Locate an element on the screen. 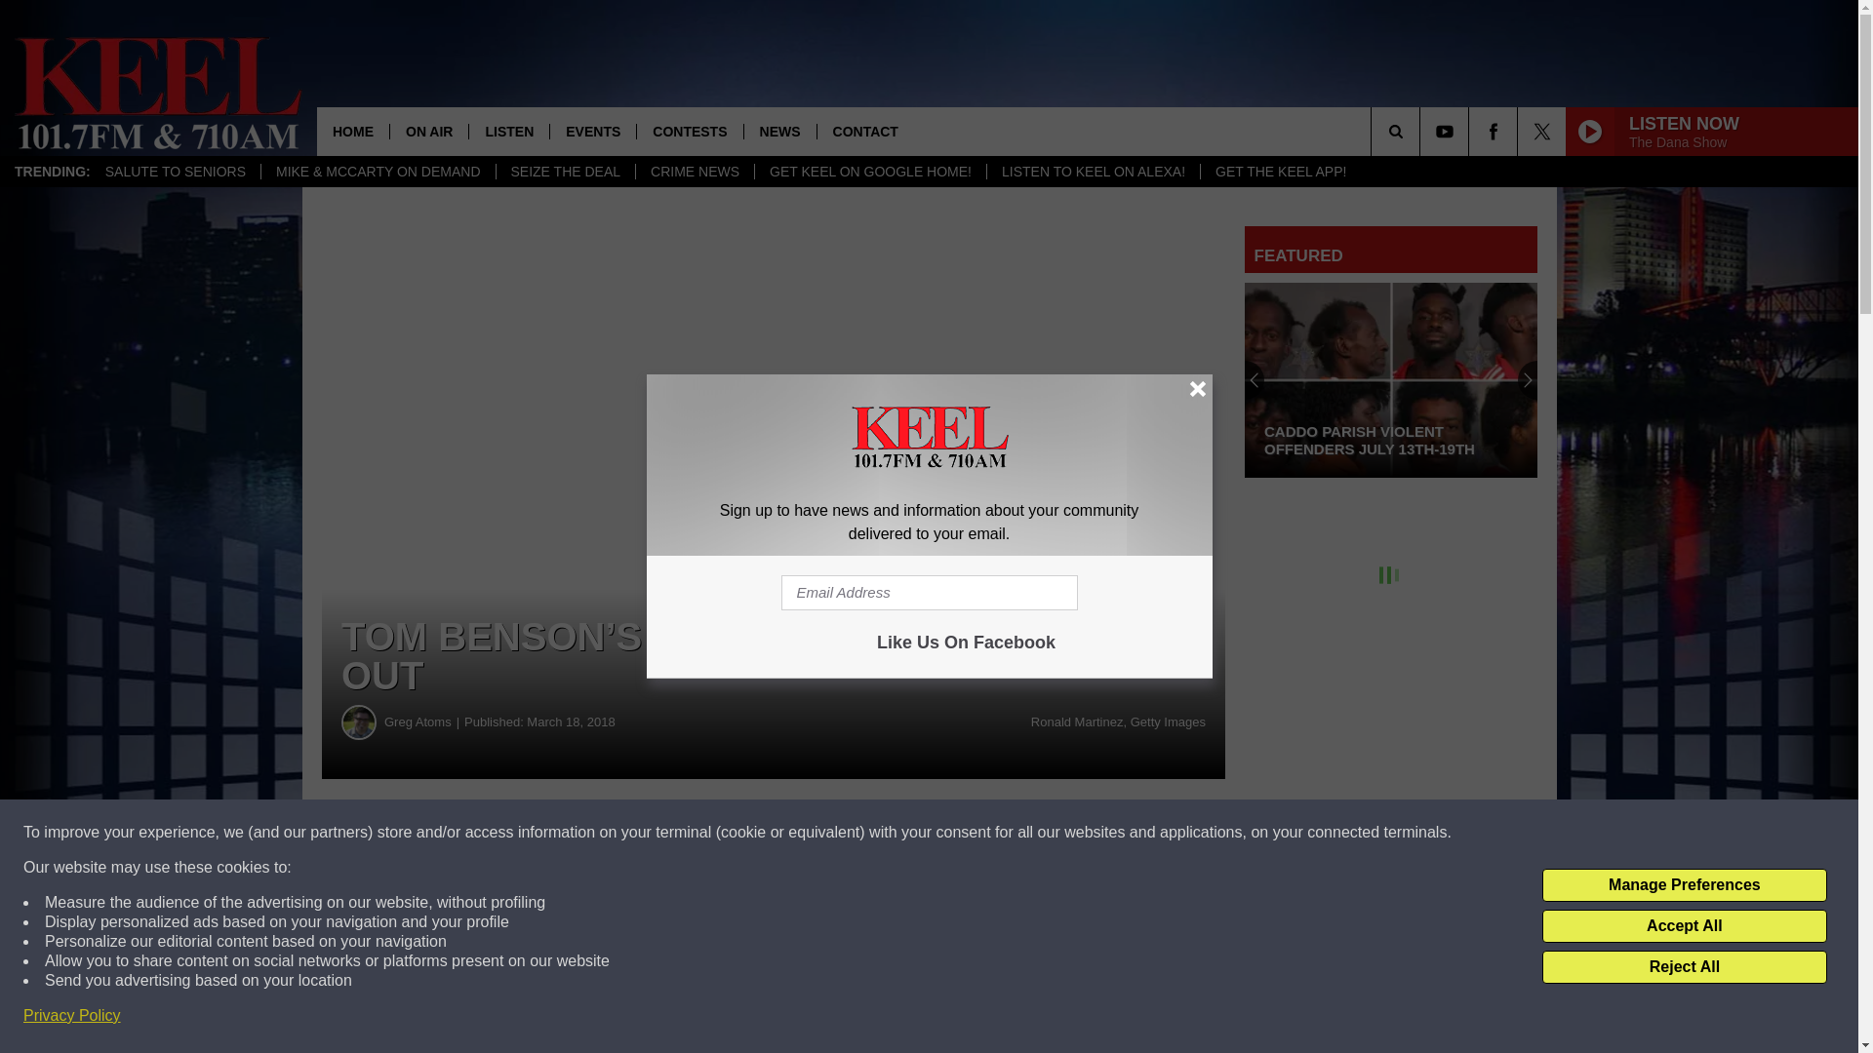  SEIZE THE DEAL is located at coordinates (566, 172).